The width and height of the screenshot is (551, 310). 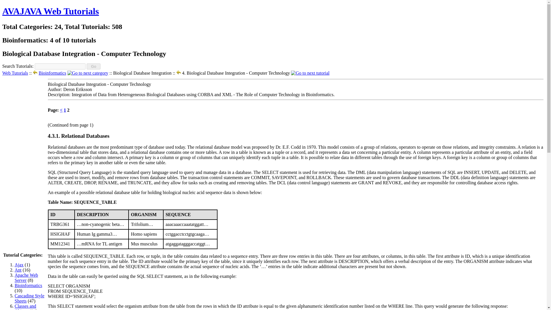 I want to click on Apache Web Server, so click(x=26, y=278).